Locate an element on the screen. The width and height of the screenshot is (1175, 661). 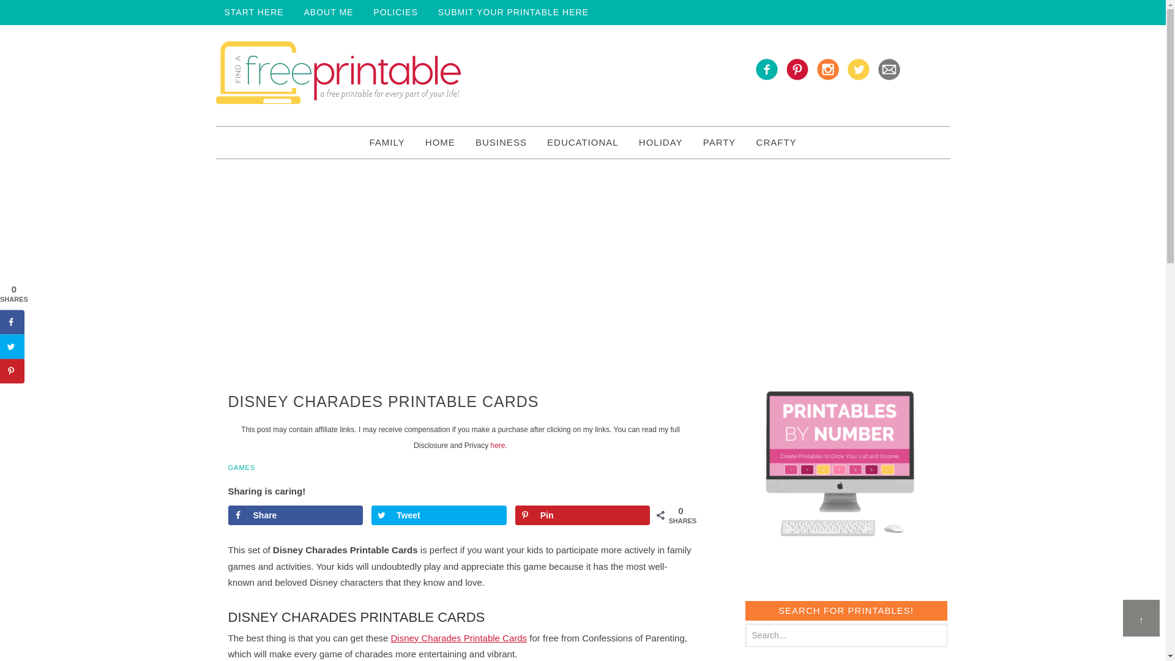
Save to Pinterest is located at coordinates (583, 515).